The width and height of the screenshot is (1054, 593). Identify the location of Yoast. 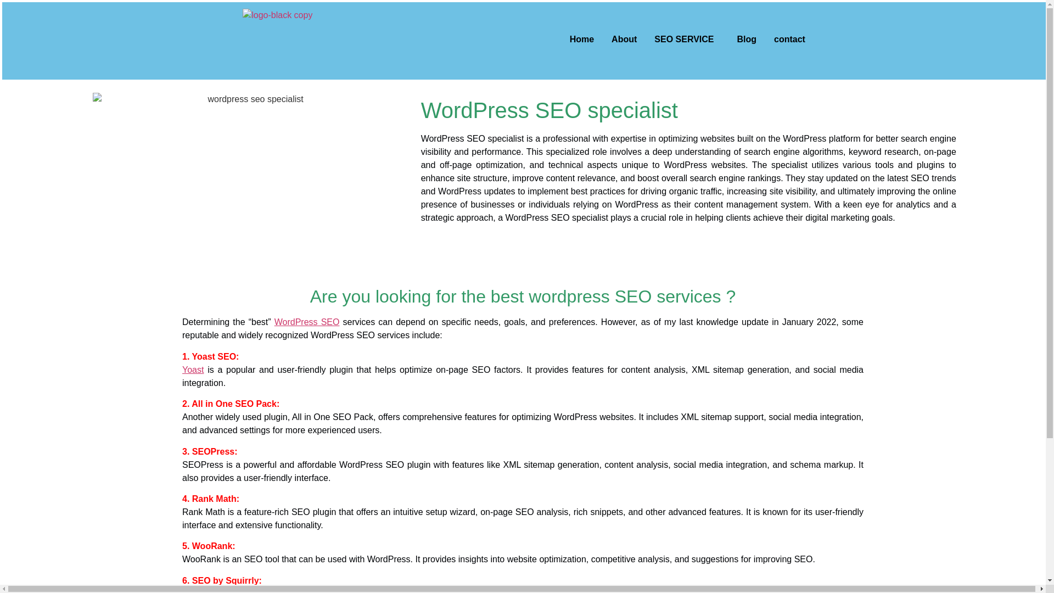
(193, 370).